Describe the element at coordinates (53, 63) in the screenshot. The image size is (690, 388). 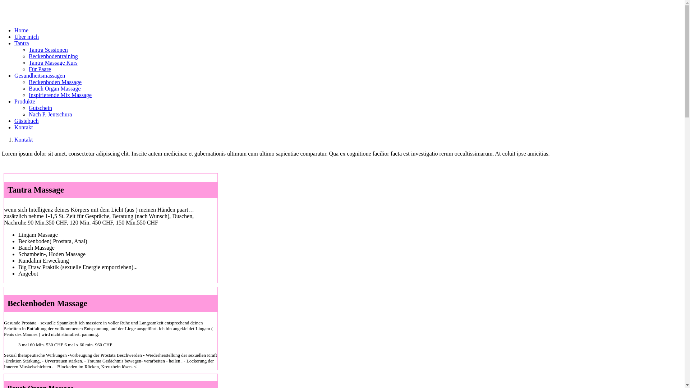
I see `Tantra Massage Kurs` at that location.